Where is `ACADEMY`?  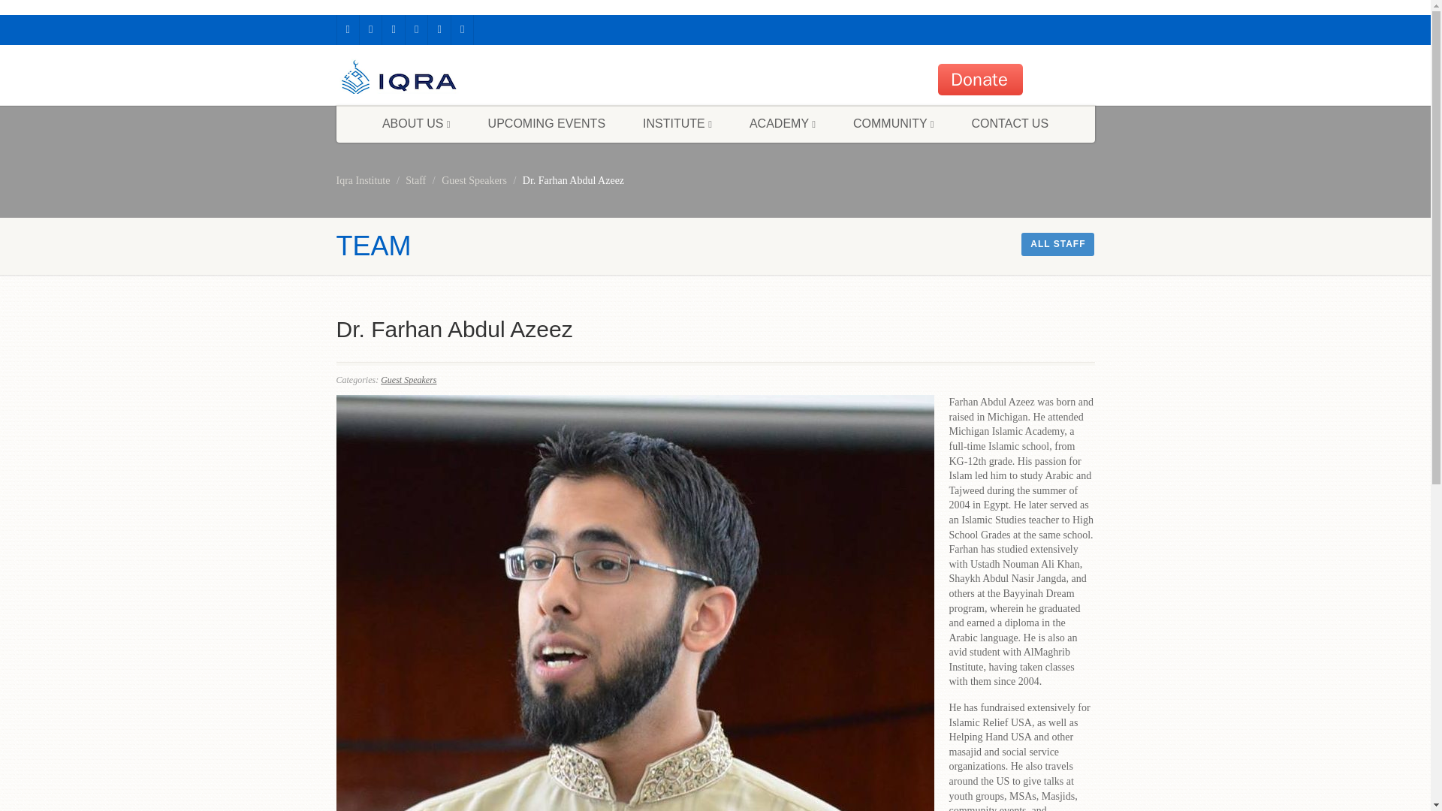
ACADEMY is located at coordinates (783, 124).